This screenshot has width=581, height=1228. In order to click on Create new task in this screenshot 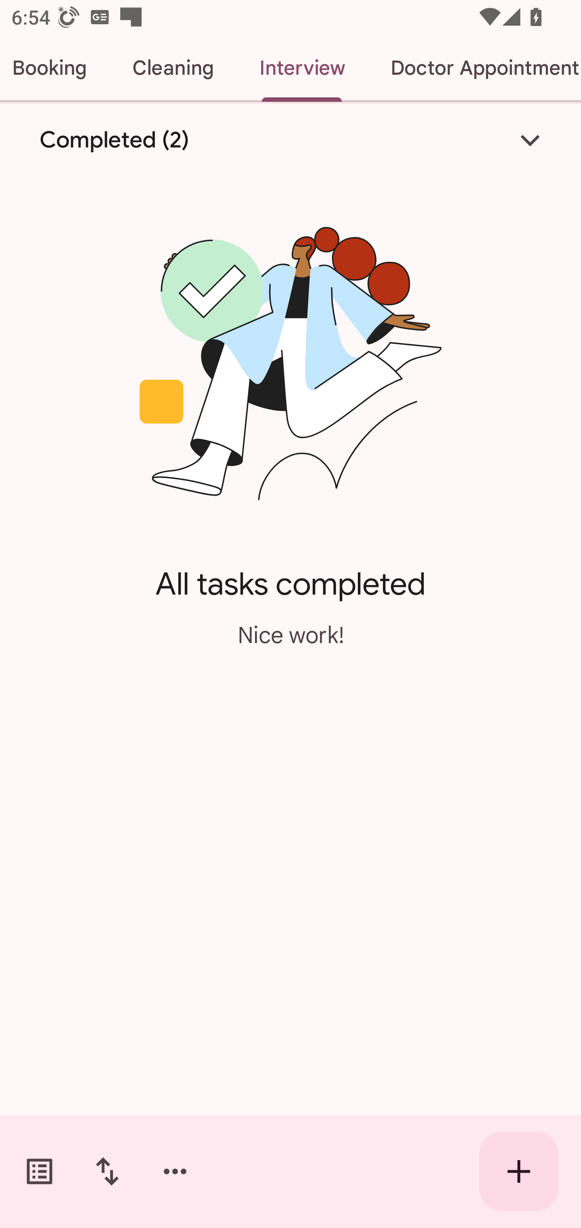, I will do `click(519, 1171)`.